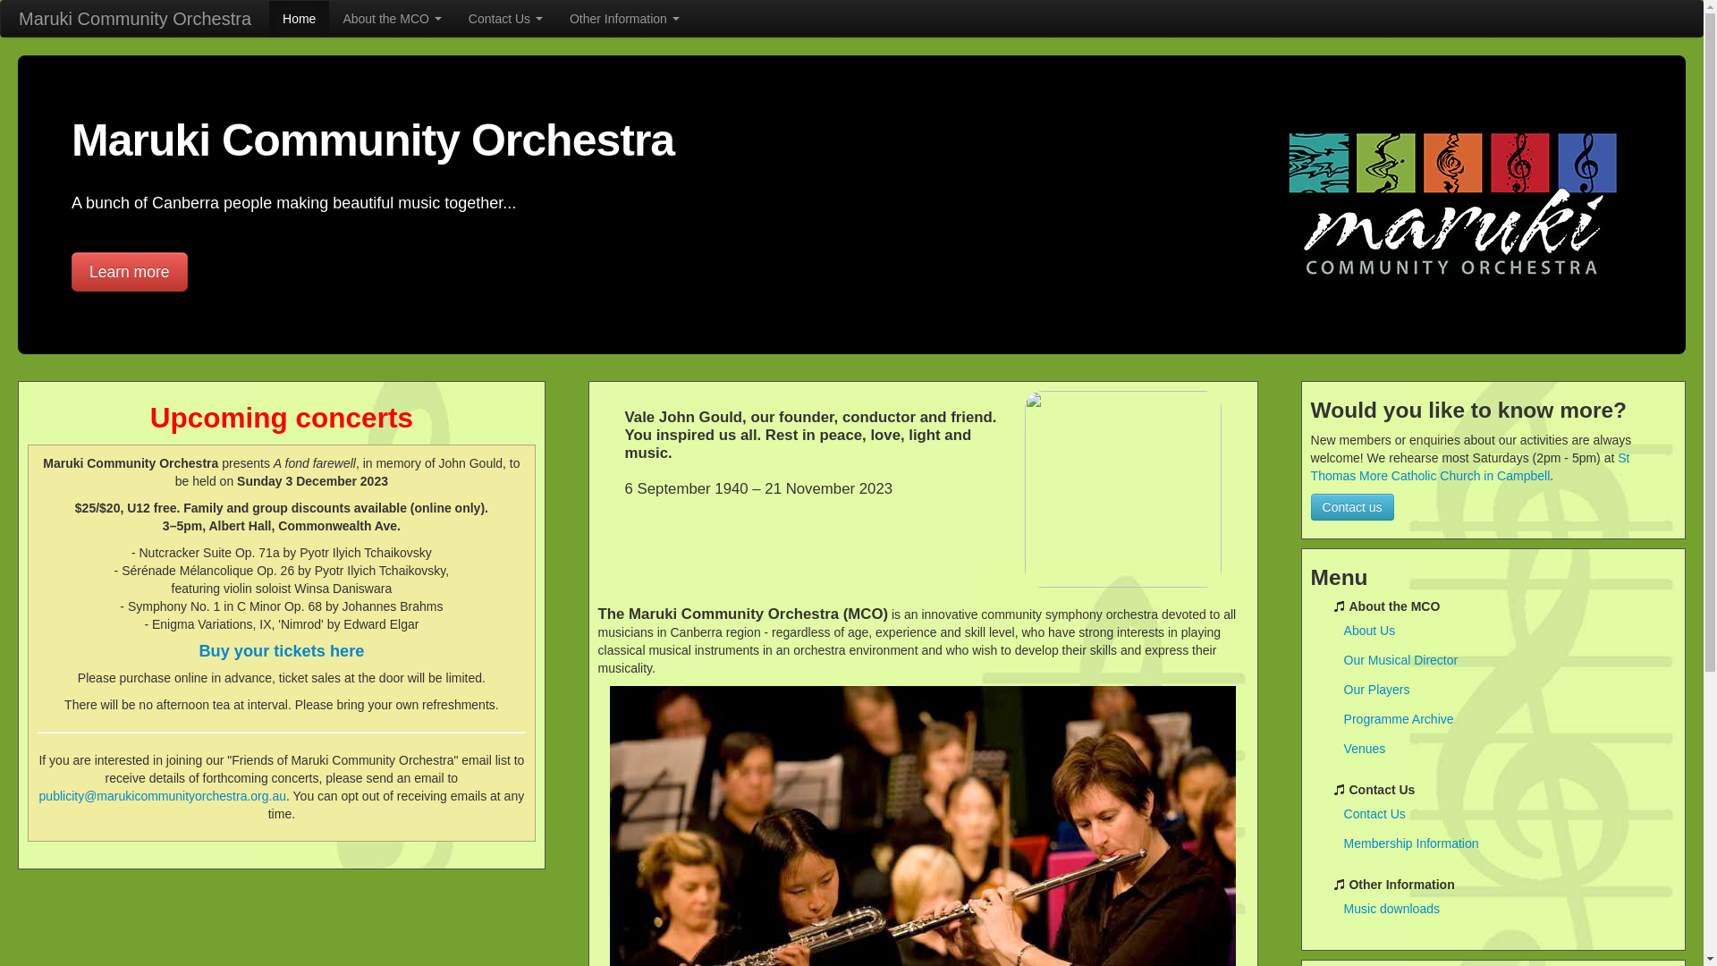 This screenshot has height=966, width=1717. I want to click on About Us, so click(1504, 631).